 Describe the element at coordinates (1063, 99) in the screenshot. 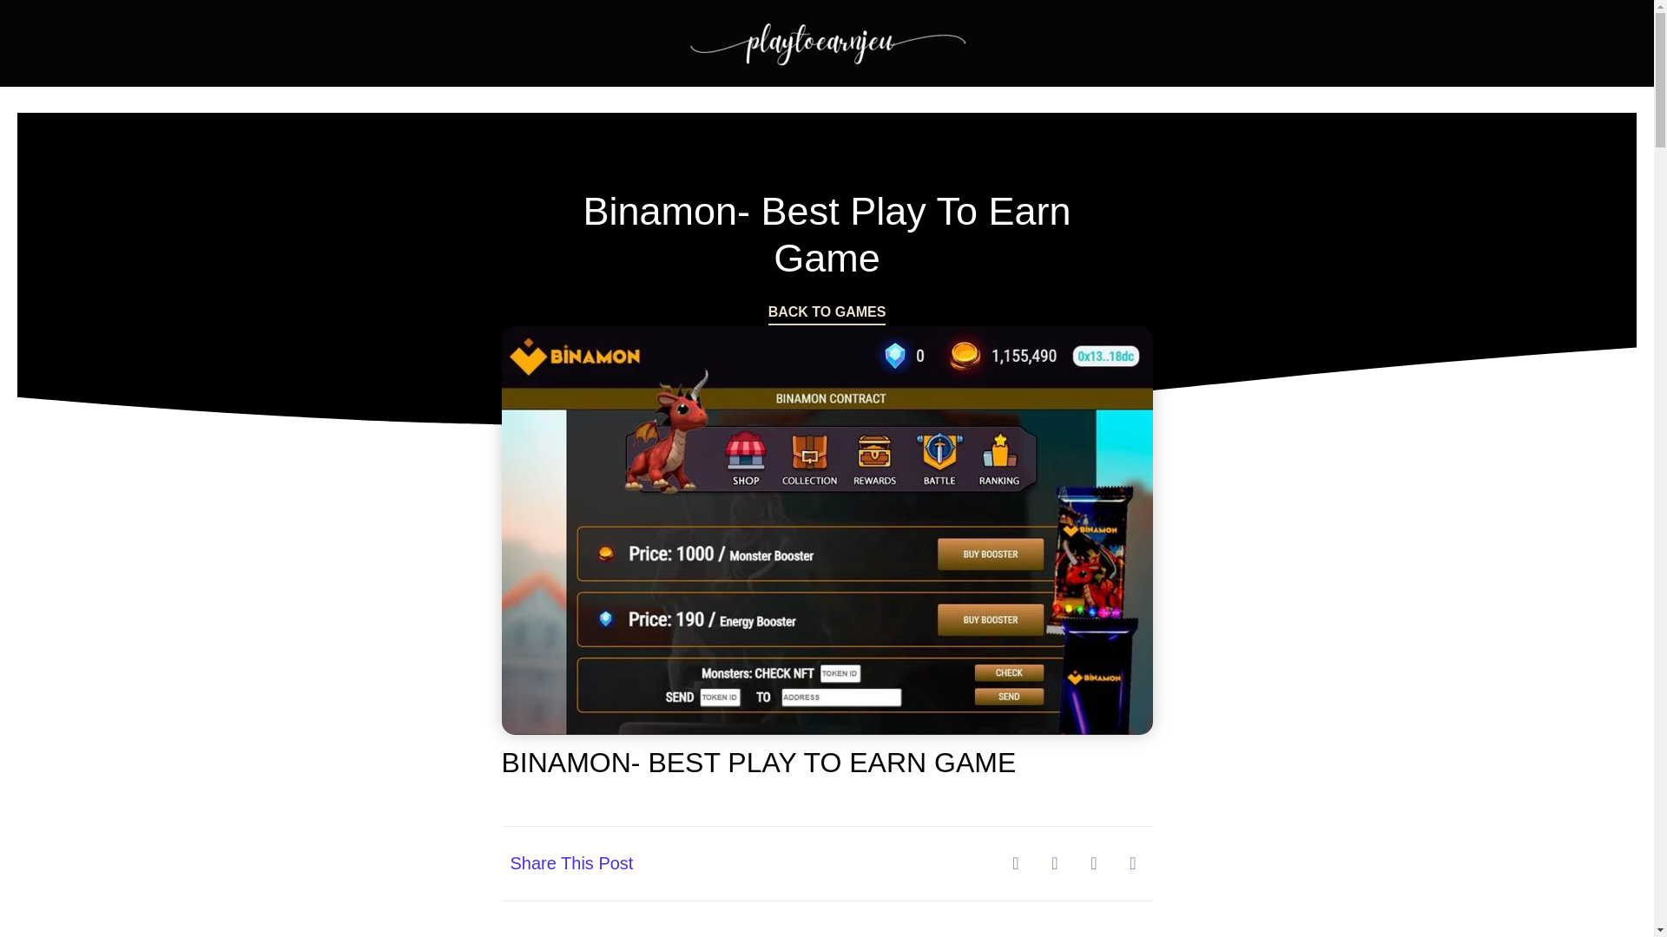

I see `CONTACT` at that location.